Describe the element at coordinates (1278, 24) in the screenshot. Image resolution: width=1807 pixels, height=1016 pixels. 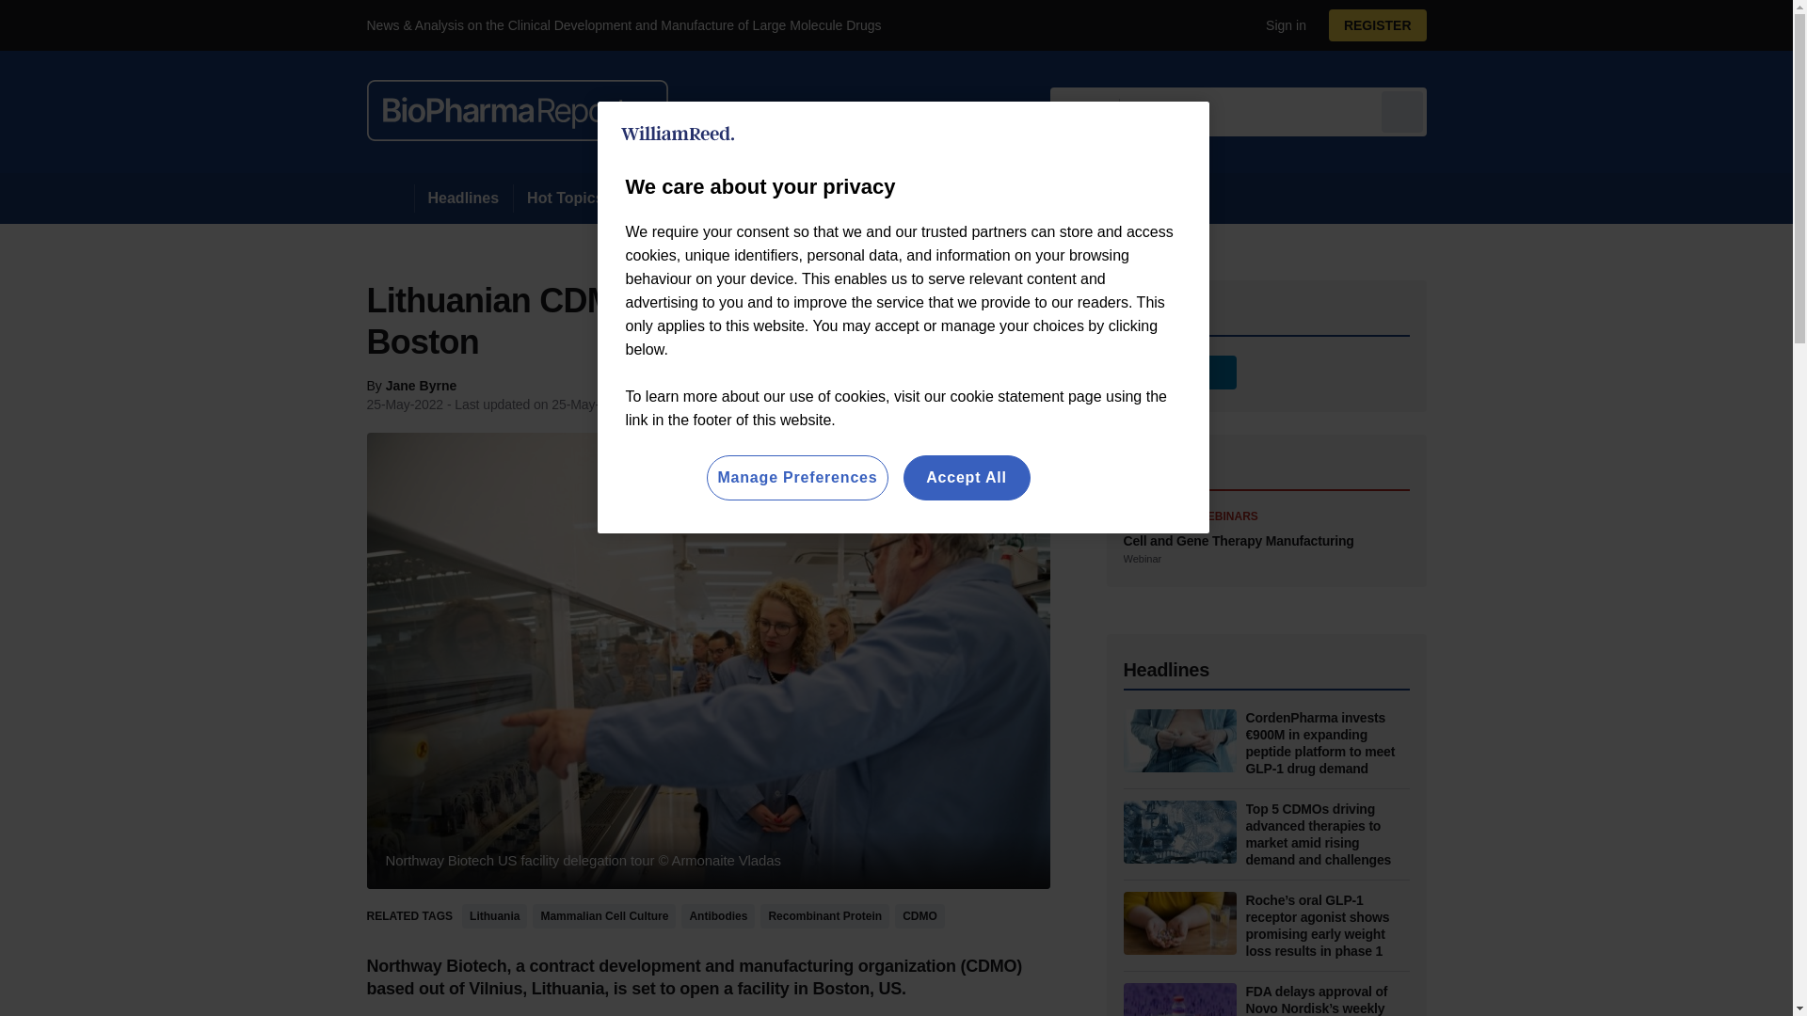
I see `Sign in` at that location.